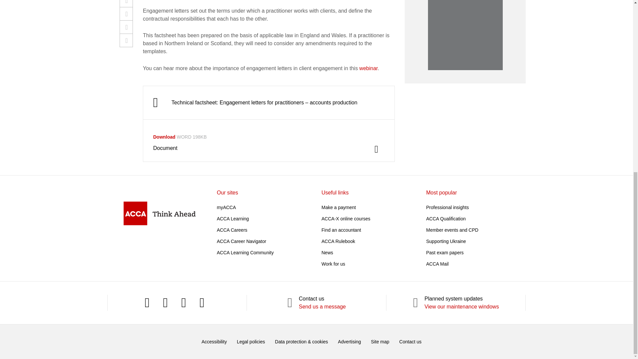  Describe the element at coordinates (241, 241) in the screenshot. I see `ACCA Career Navigator` at that location.